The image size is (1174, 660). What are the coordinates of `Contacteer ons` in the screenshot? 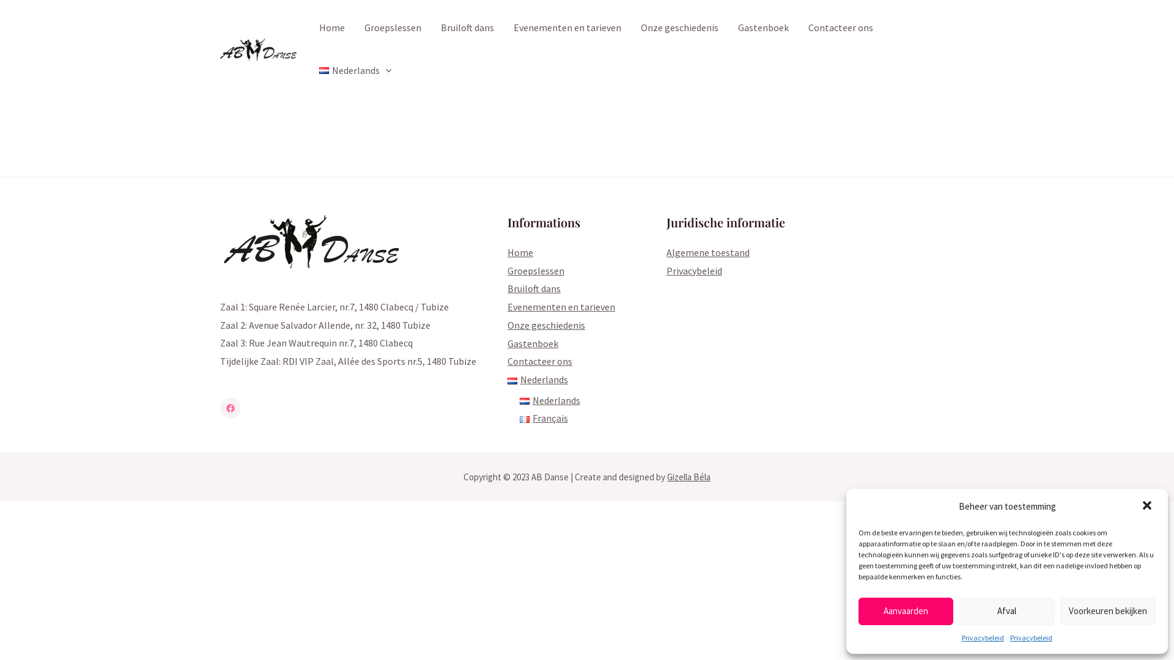 It's located at (540, 361).